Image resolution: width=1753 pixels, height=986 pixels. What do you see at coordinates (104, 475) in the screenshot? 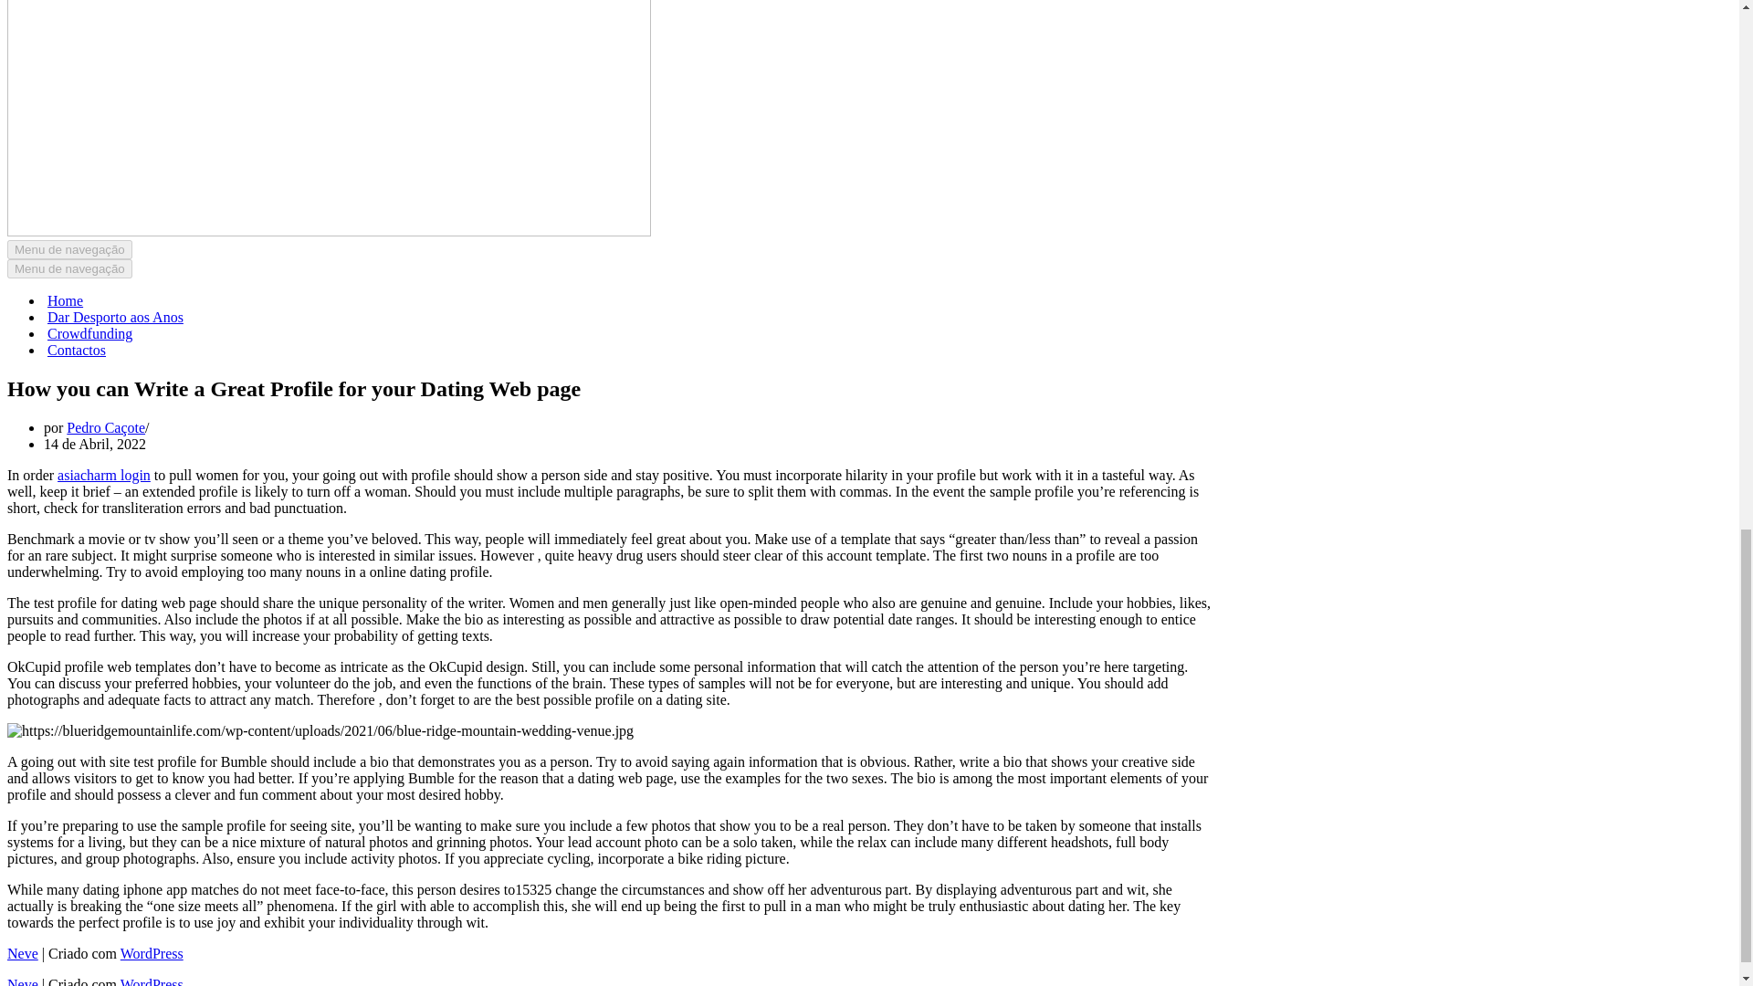
I see `asiacharm login` at bounding box center [104, 475].